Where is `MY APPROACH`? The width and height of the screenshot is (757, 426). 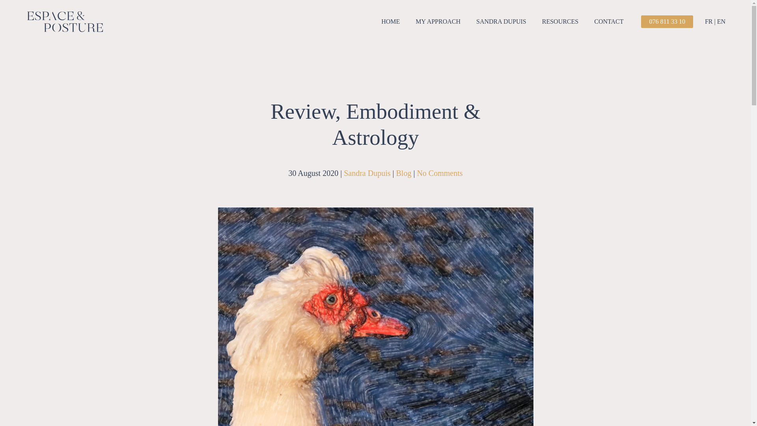
MY APPROACH is located at coordinates (438, 22).